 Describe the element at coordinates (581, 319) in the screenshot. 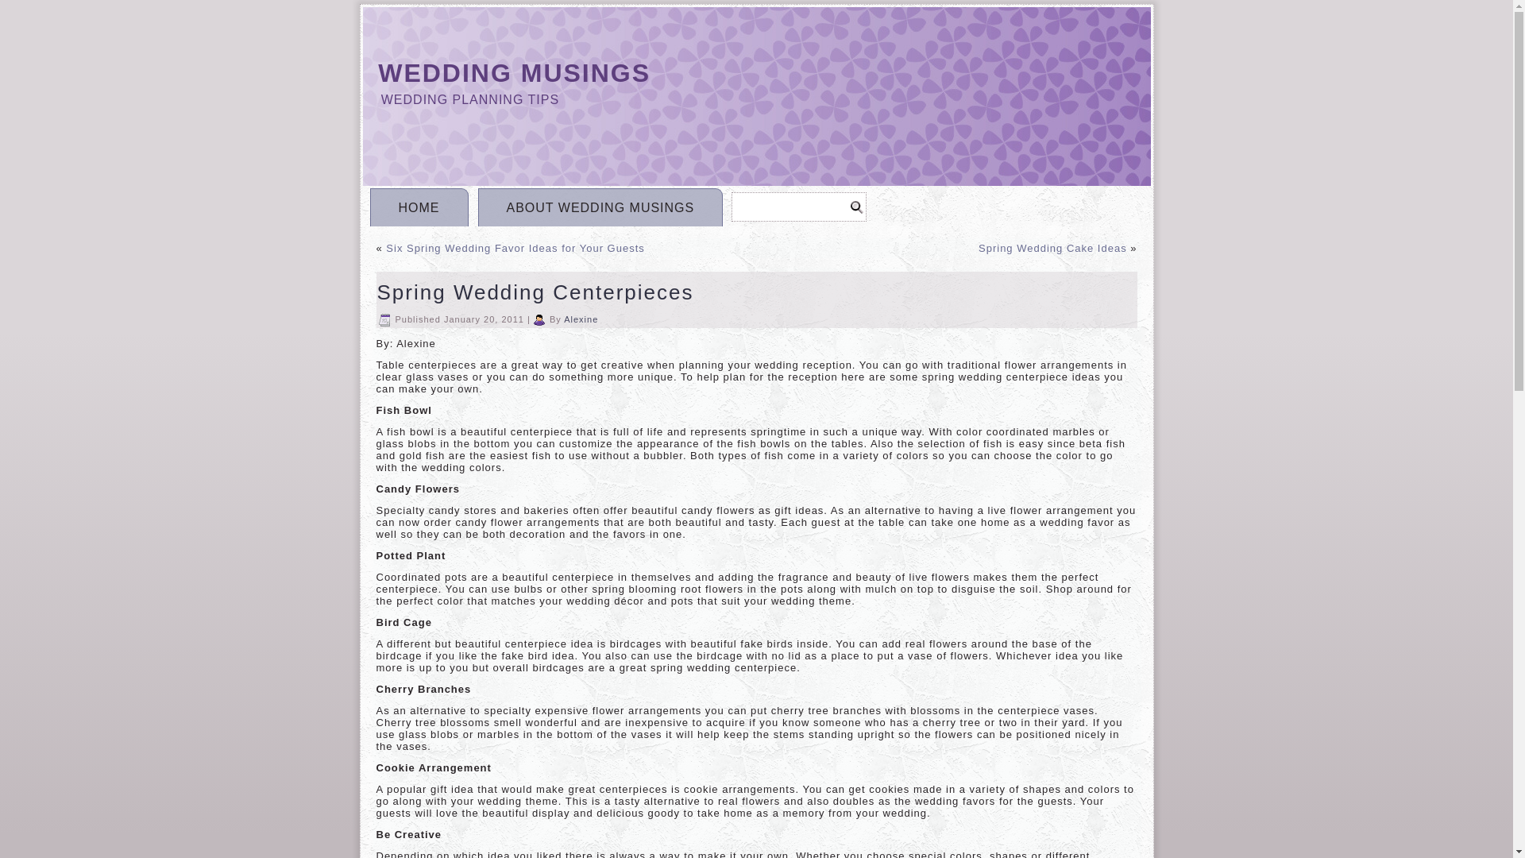

I see `Alexine` at that location.